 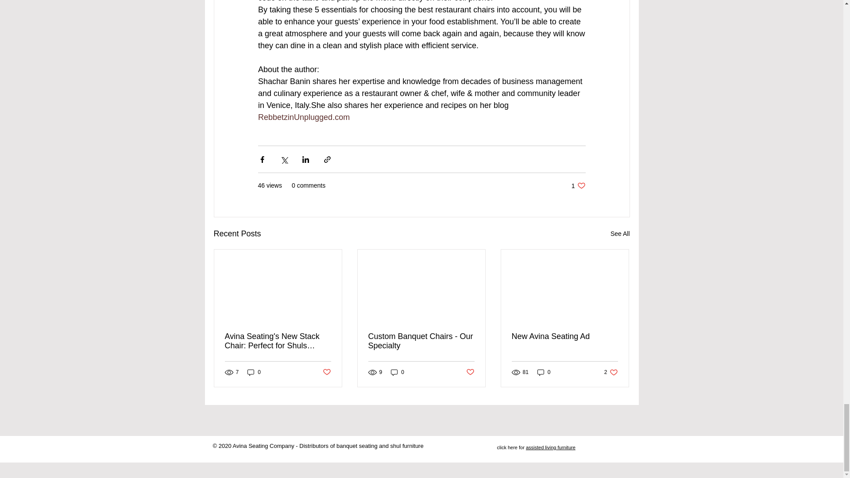 What do you see at coordinates (620, 234) in the screenshot?
I see `0` at bounding box center [620, 234].